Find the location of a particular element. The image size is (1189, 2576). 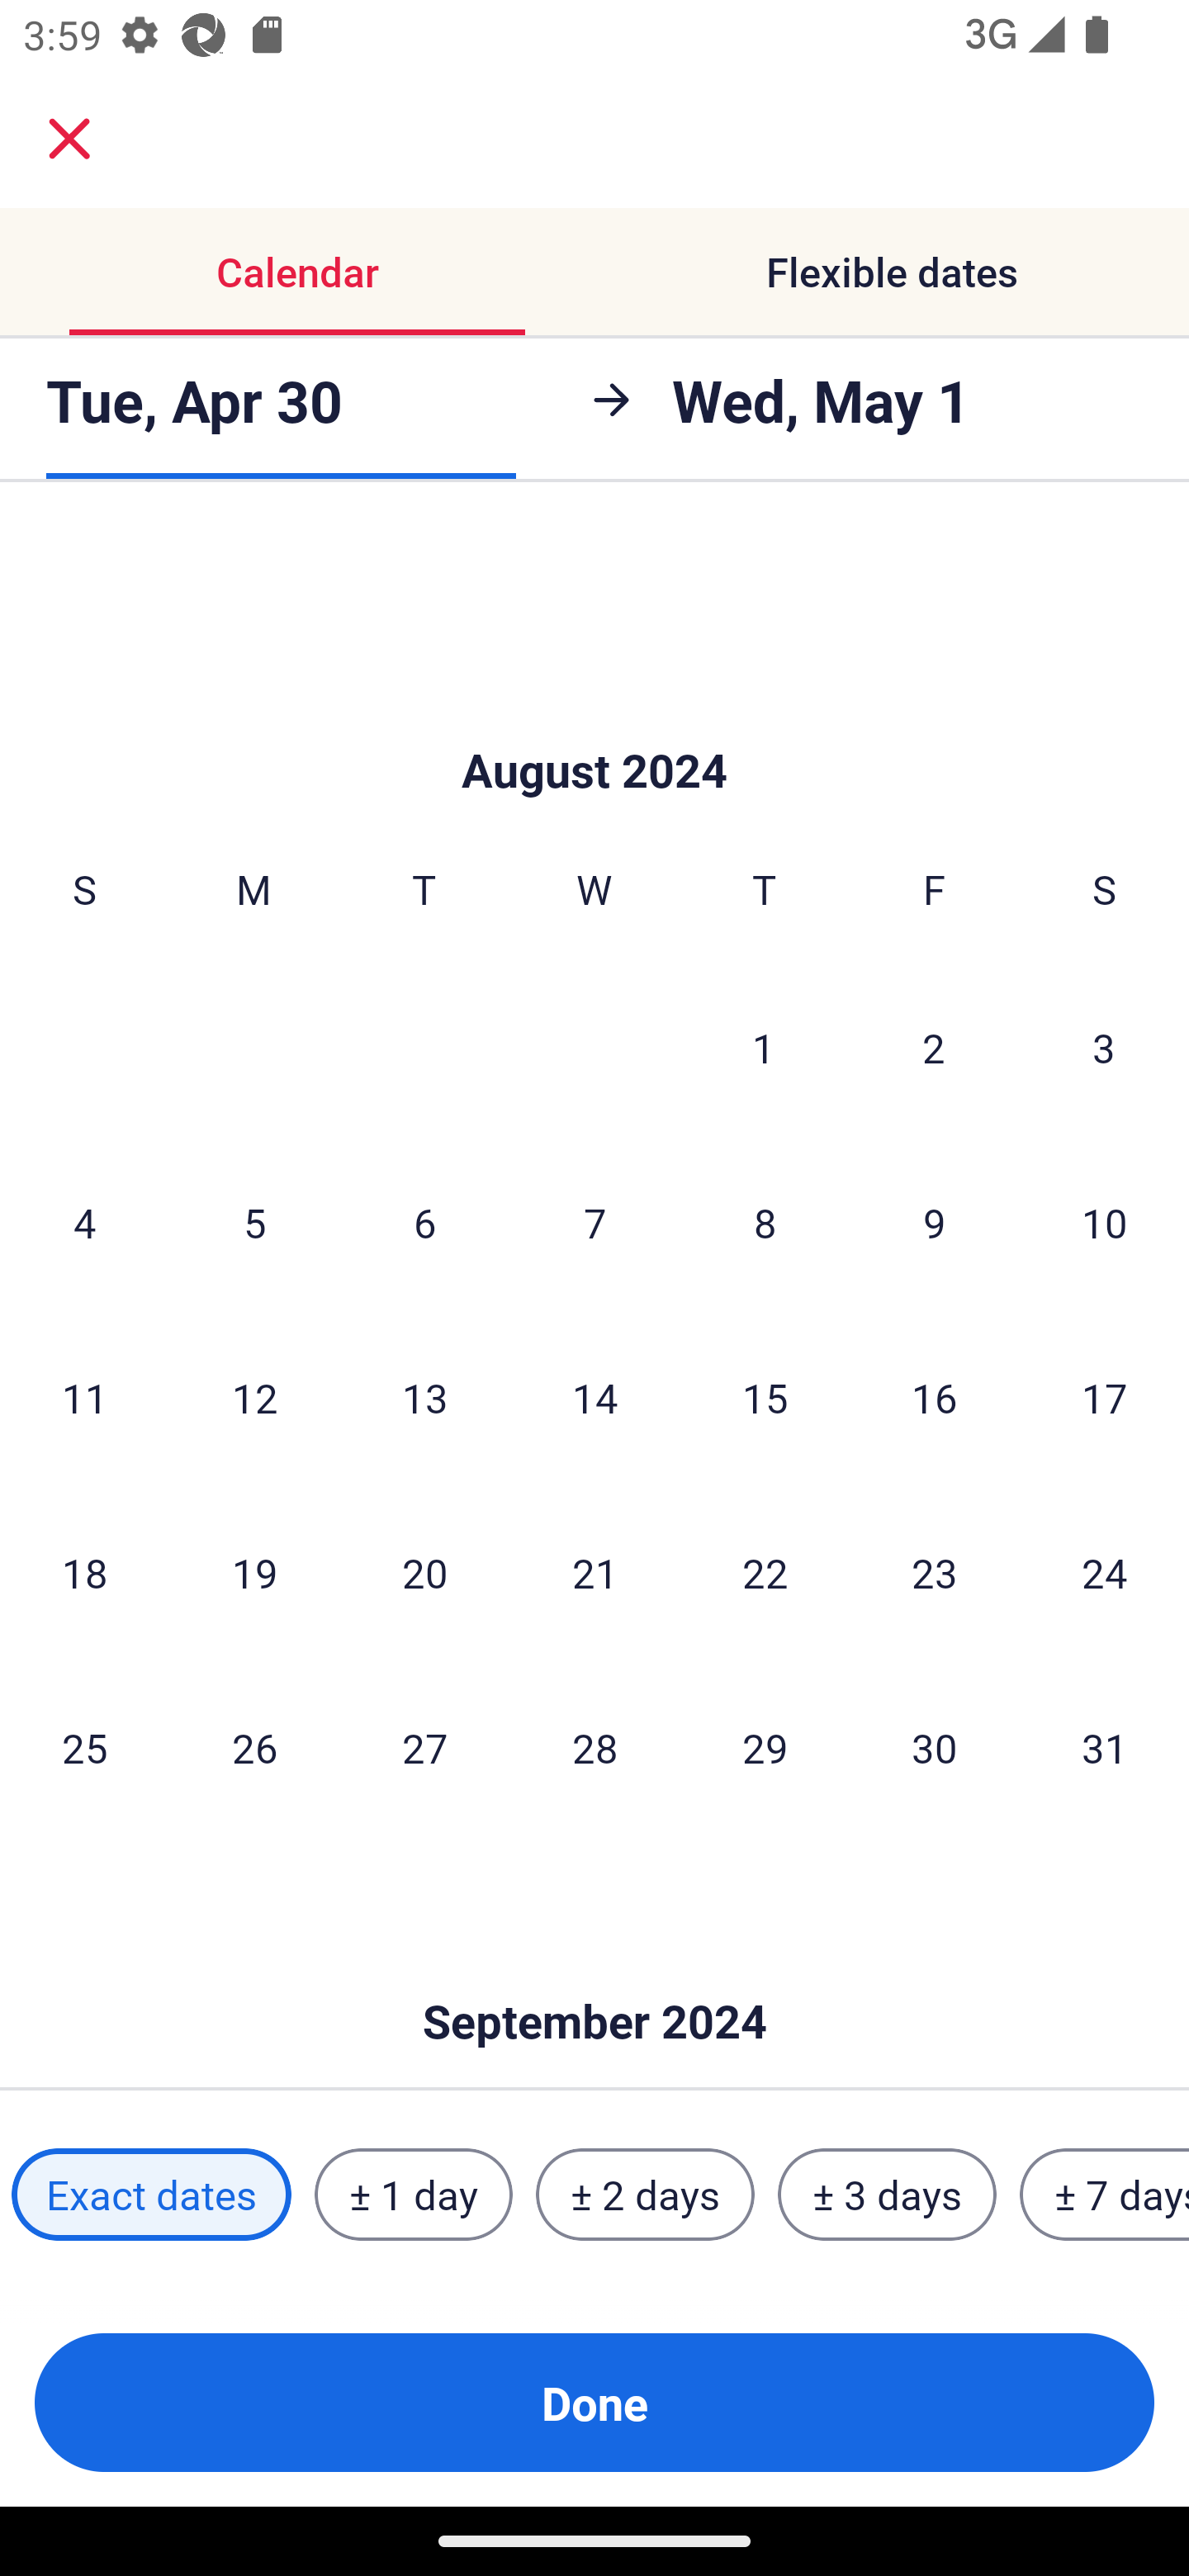

19 Monday, August 19, 2024 is located at coordinates (254, 1572).